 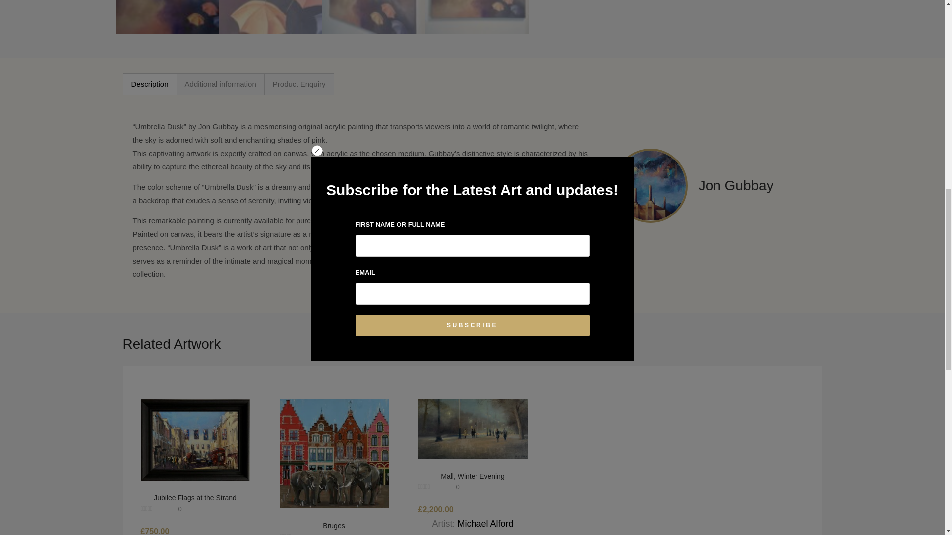 I want to click on Mall, Winter Evening, so click(x=473, y=428).